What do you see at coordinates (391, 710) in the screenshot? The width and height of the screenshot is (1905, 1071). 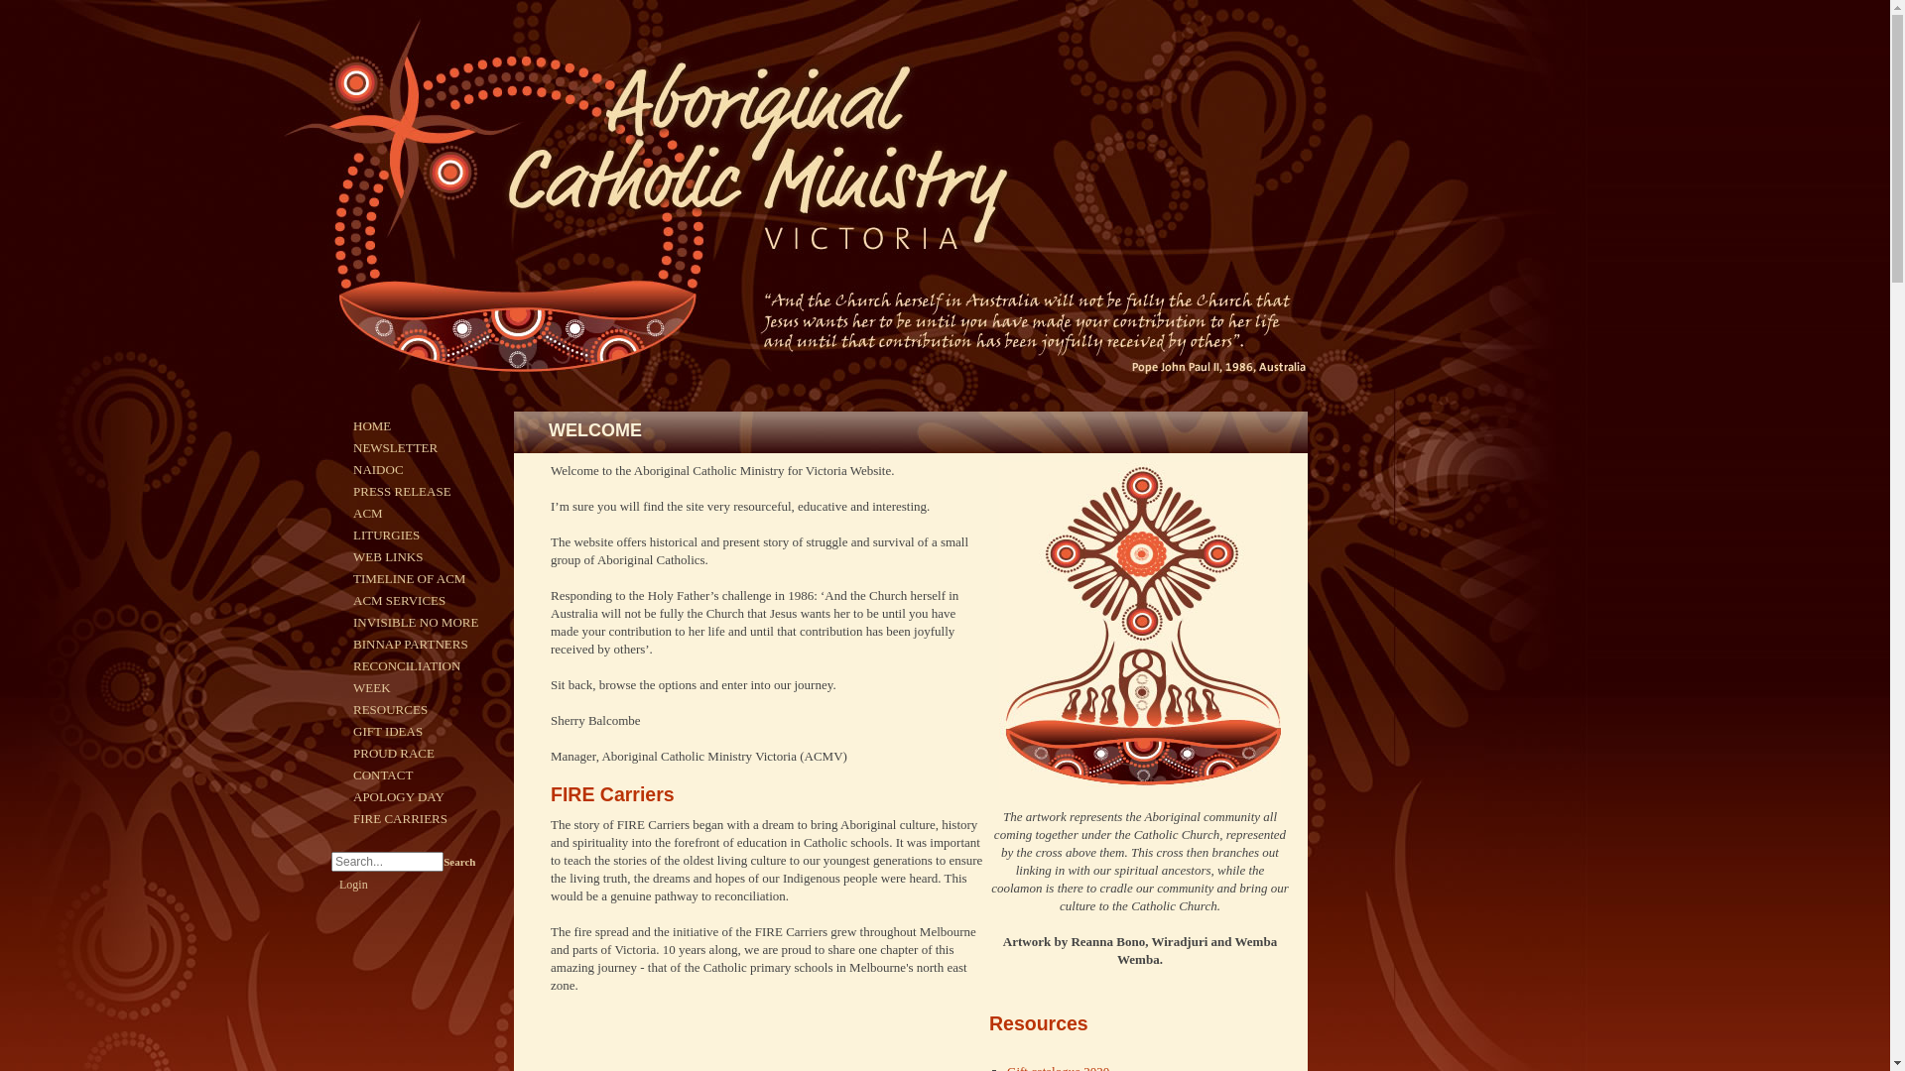 I see `RESOURCES` at bounding box center [391, 710].